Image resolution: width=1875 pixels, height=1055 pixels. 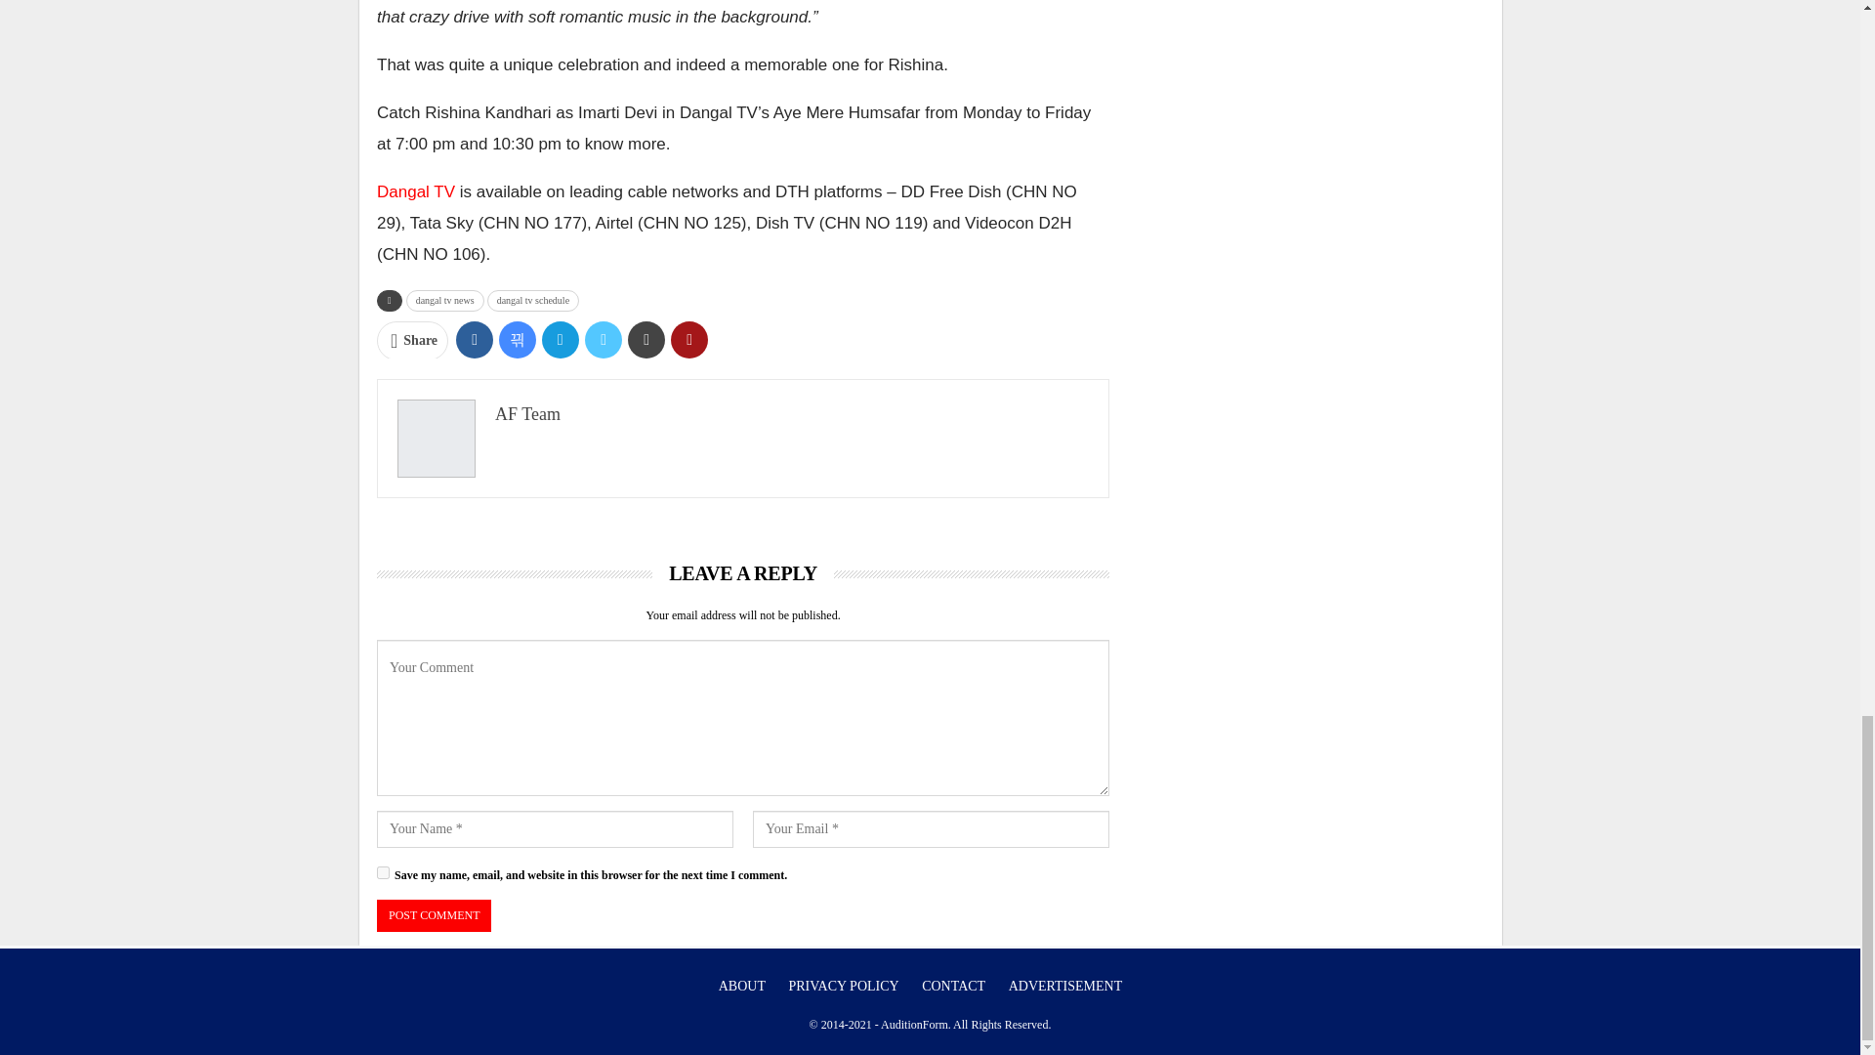 What do you see at coordinates (383, 871) in the screenshot?
I see `yes` at bounding box center [383, 871].